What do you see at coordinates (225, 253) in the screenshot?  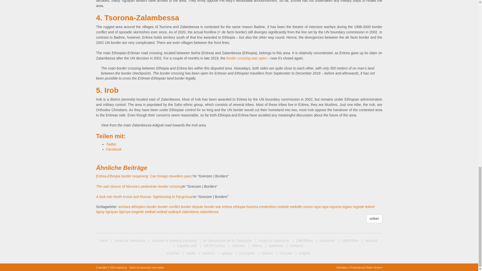 I see `galego` at bounding box center [225, 253].